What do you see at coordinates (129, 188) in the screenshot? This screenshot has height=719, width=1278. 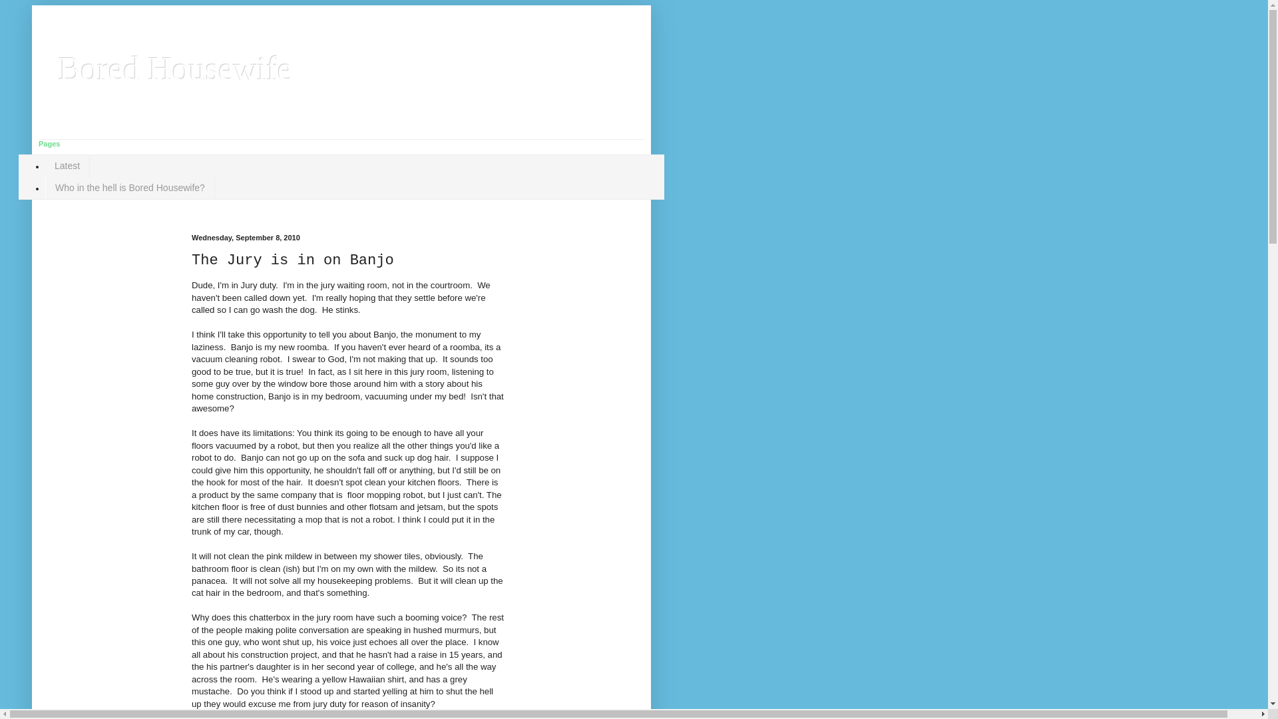 I see `Who in the hell is Bored Housewife?` at bounding box center [129, 188].